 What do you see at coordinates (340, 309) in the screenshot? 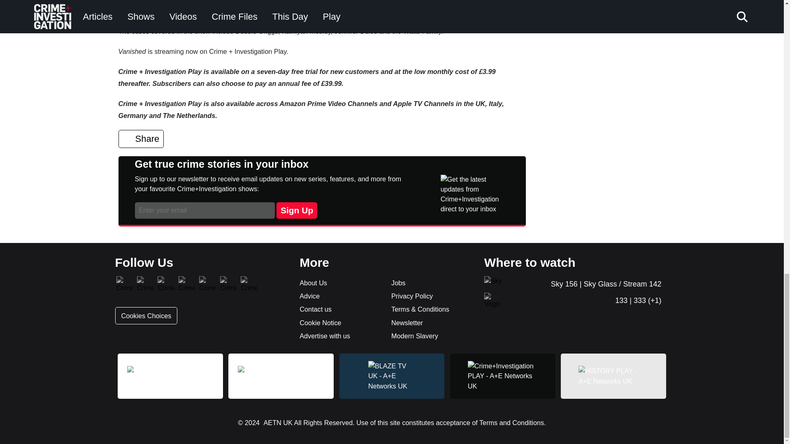
I see `Contact us` at bounding box center [340, 309].